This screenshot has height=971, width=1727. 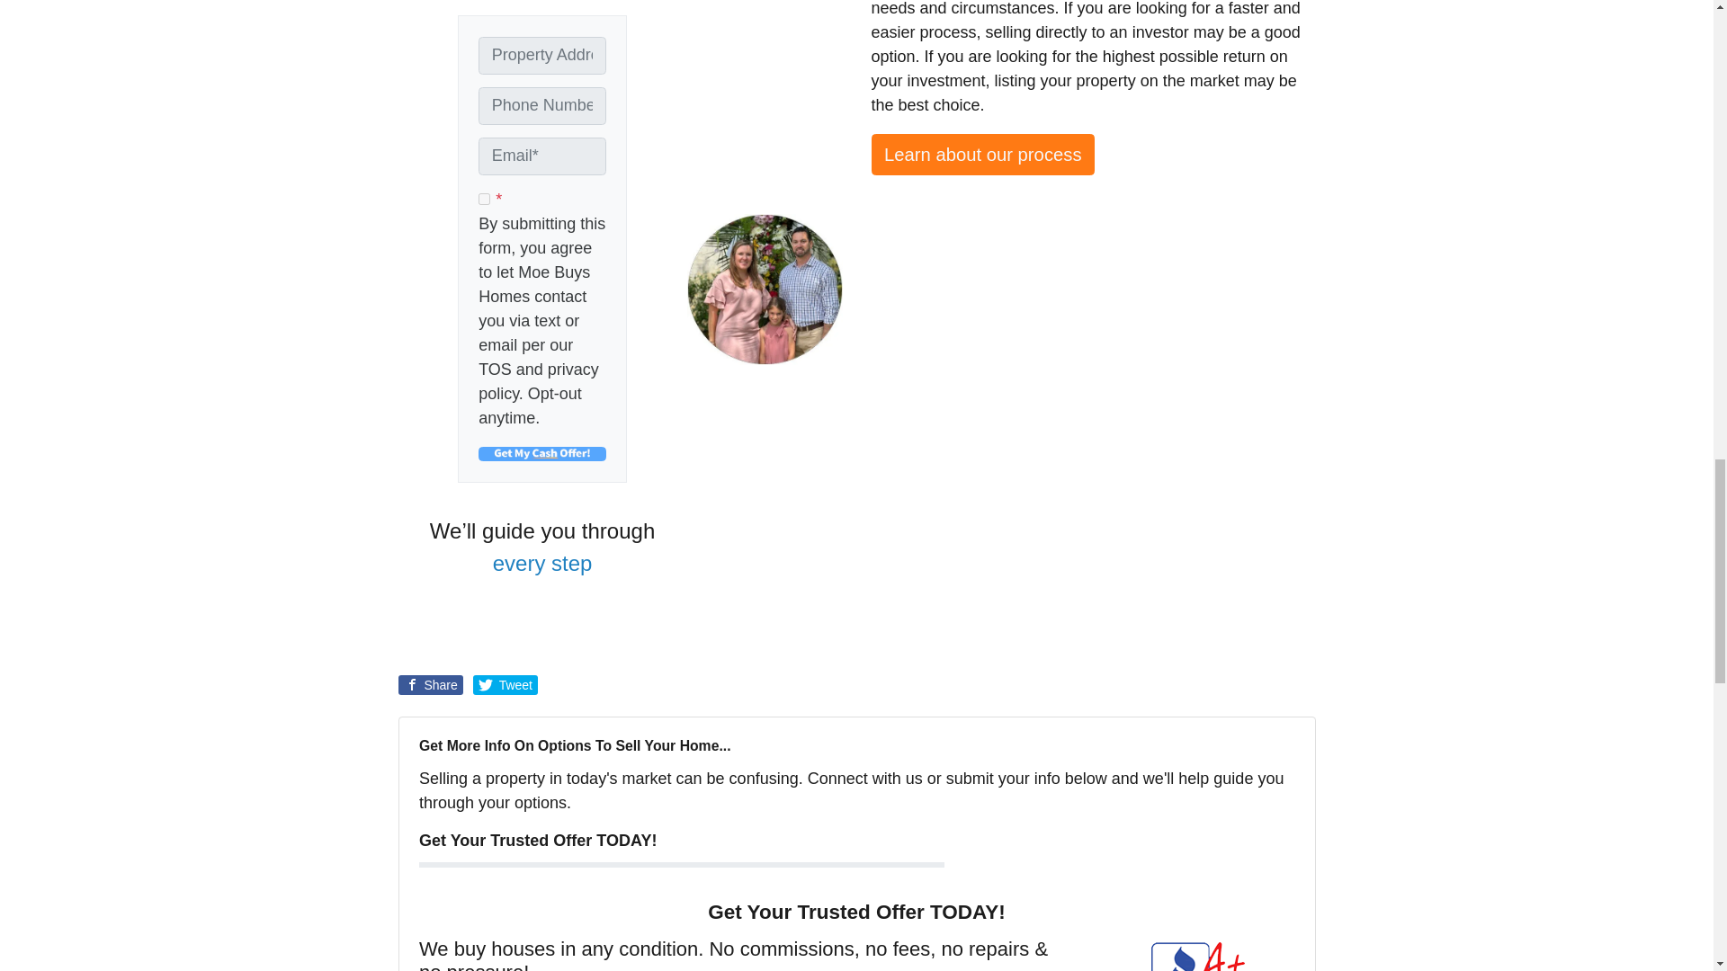 What do you see at coordinates (982, 155) in the screenshot?
I see `Learn about our process` at bounding box center [982, 155].